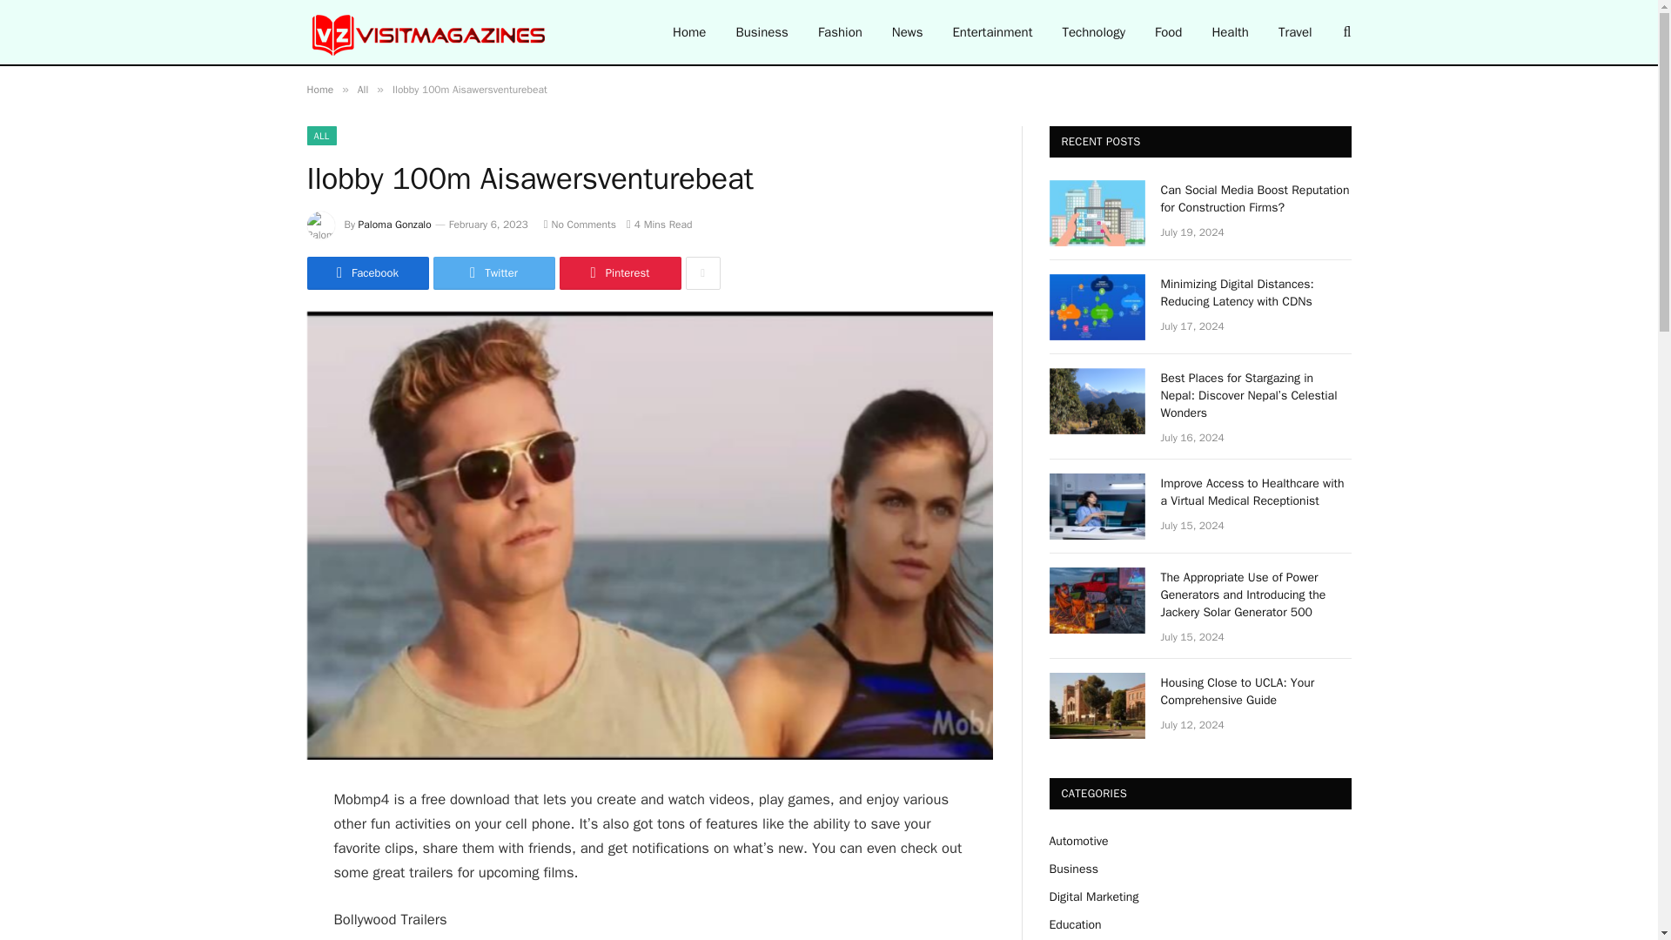 This screenshot has height=940, width=1671. Describe the element at coordinates (907, 32) in the screenshot. I see `News` at that location.